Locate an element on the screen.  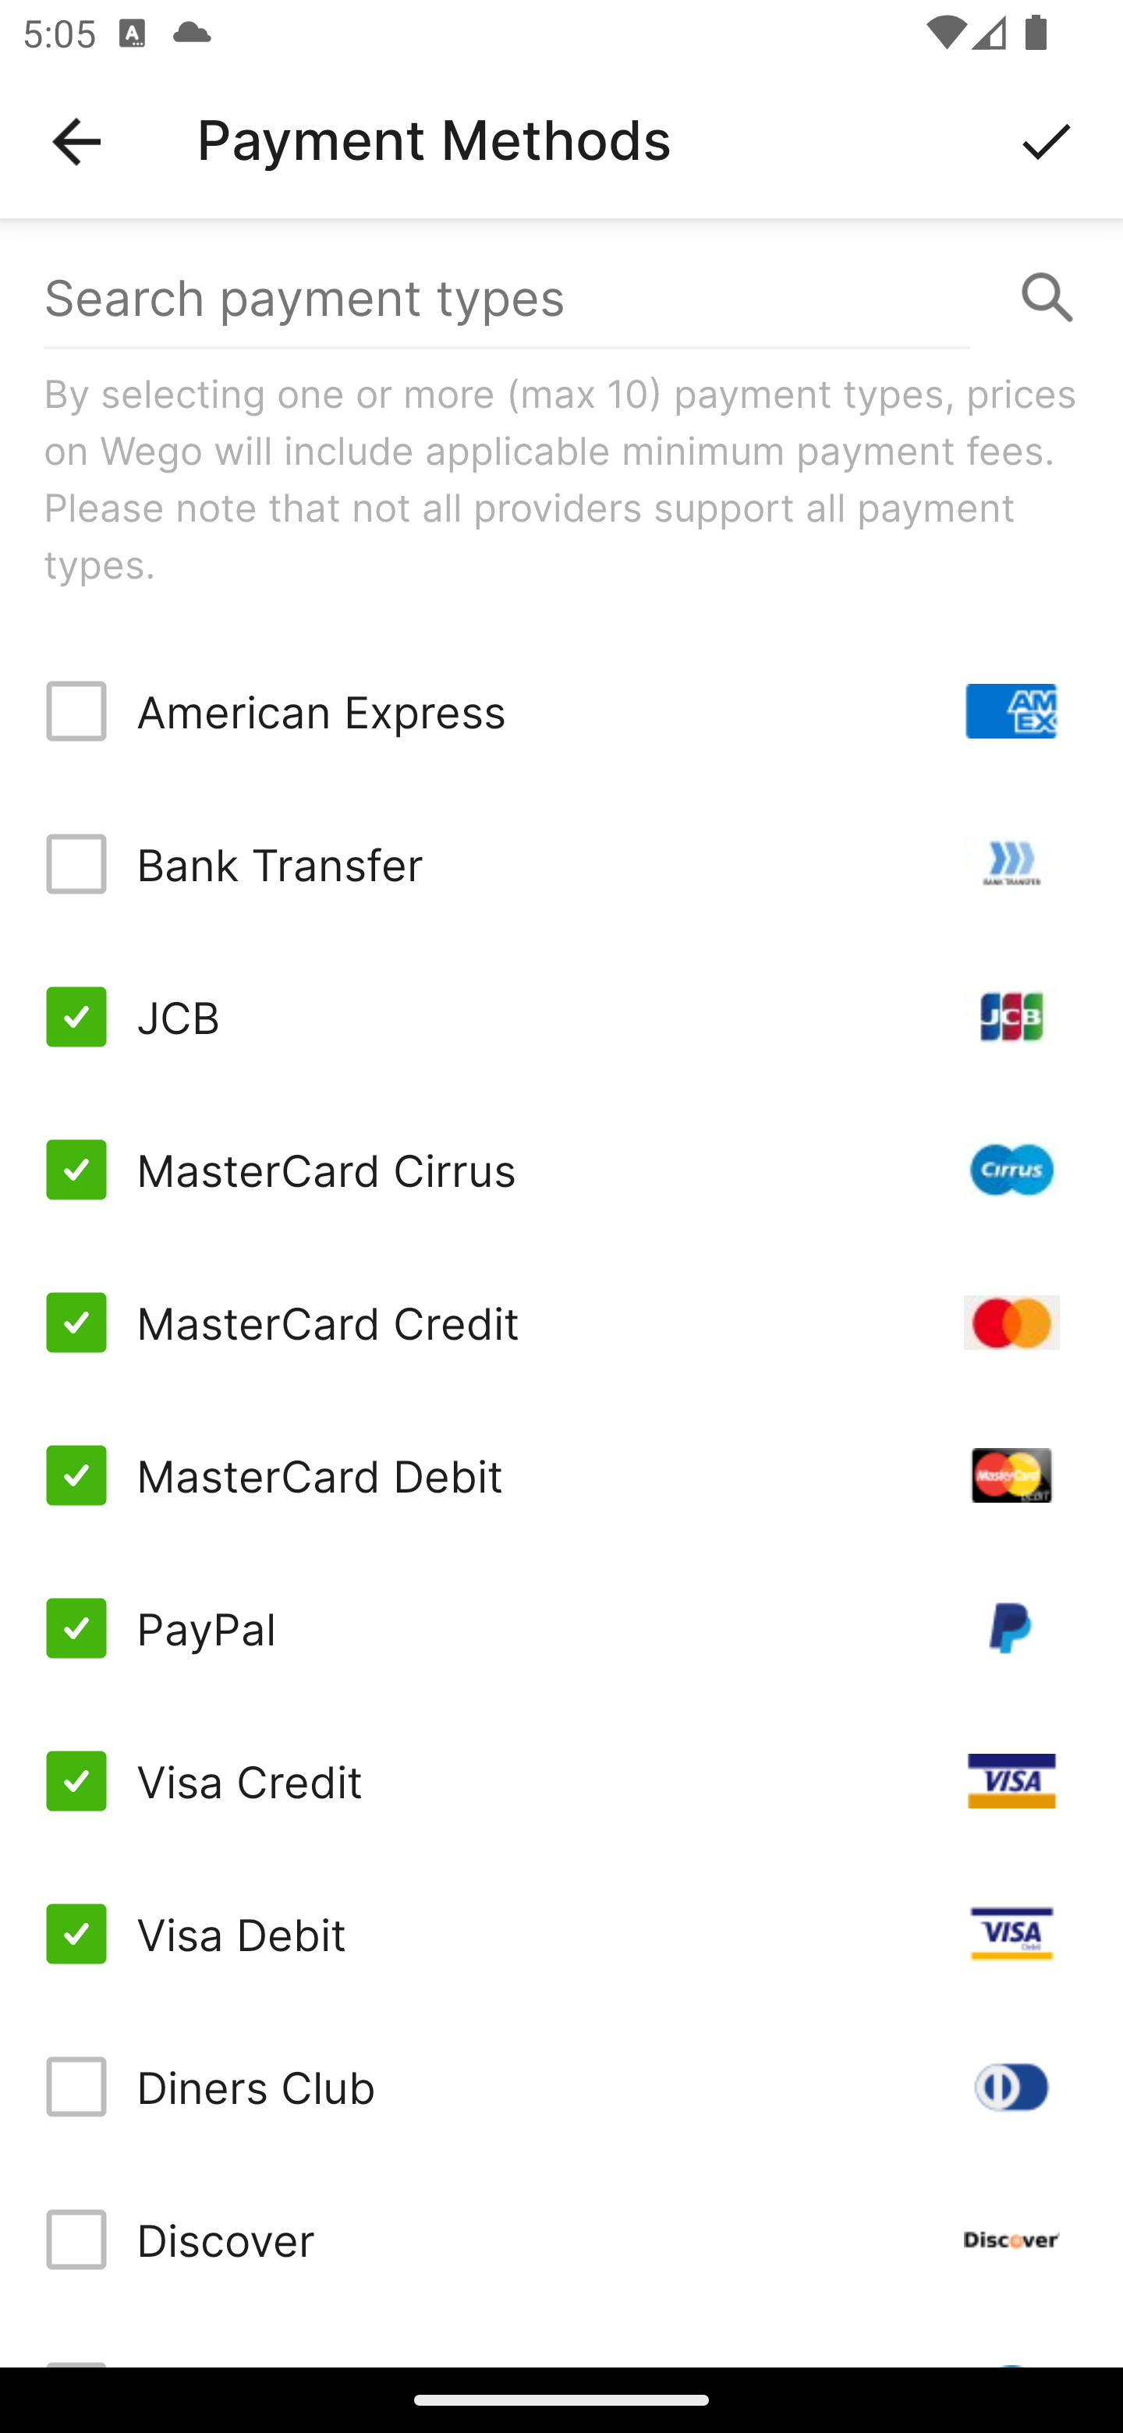
Discover is located at coordinates (561, 2240).